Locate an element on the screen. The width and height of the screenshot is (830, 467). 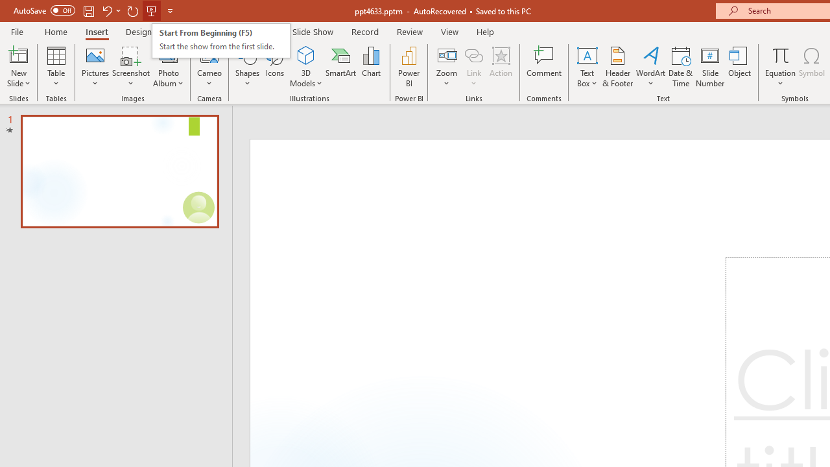
3D Models is located at coordinates (306, 54).